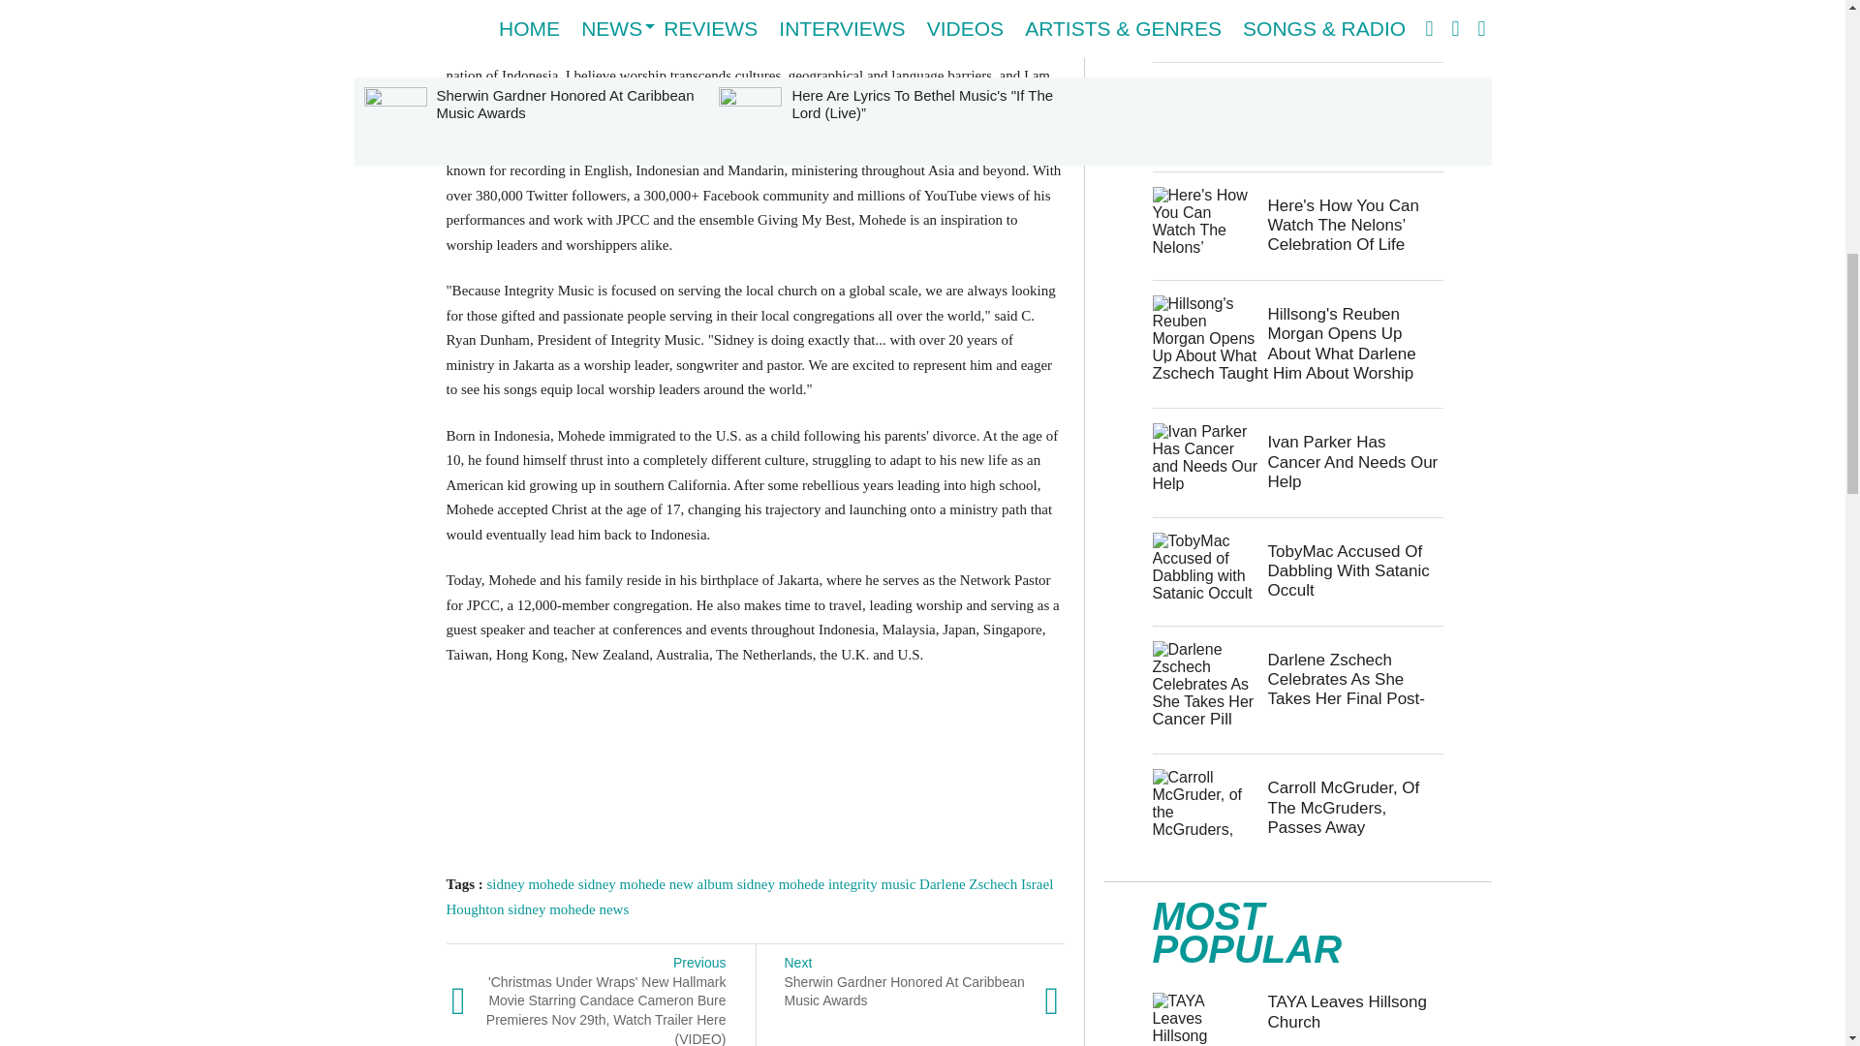 The image size is (1860, 1046). I want to click on sidney mohede, so click(529, 884).